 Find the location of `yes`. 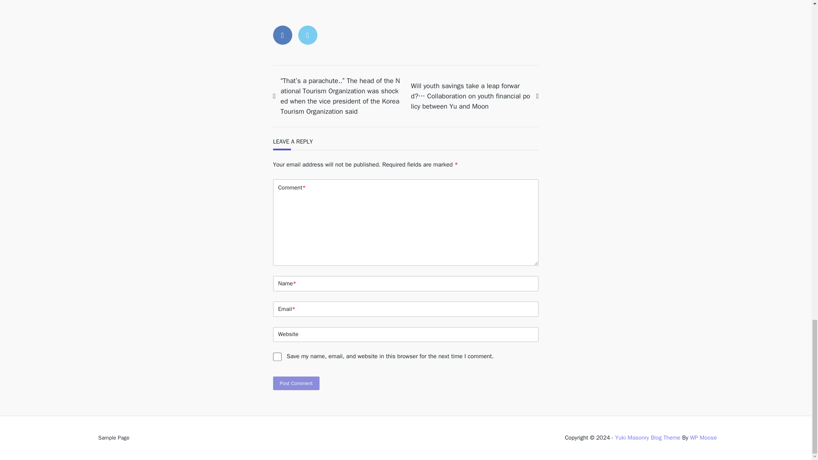

yes is located at coordinates (277, 357).